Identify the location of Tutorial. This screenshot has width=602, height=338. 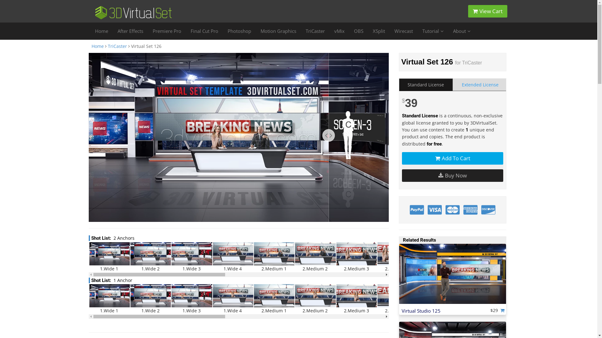
(433, 31).